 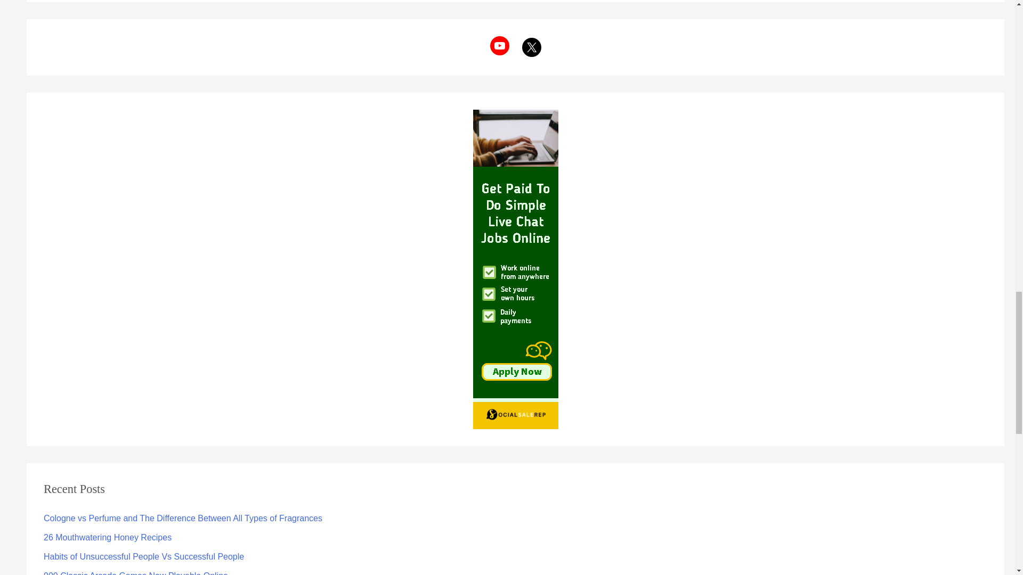 I want to click on YouTube, so click(x=500, y=46).